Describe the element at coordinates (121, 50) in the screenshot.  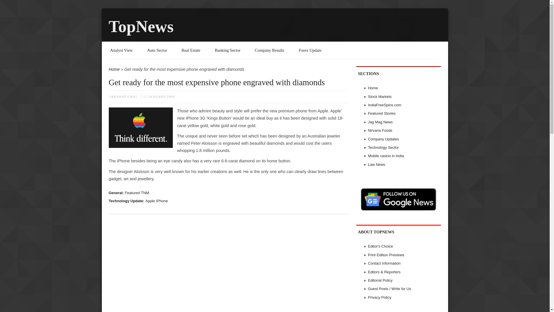
I see `Analyst View` at that location.